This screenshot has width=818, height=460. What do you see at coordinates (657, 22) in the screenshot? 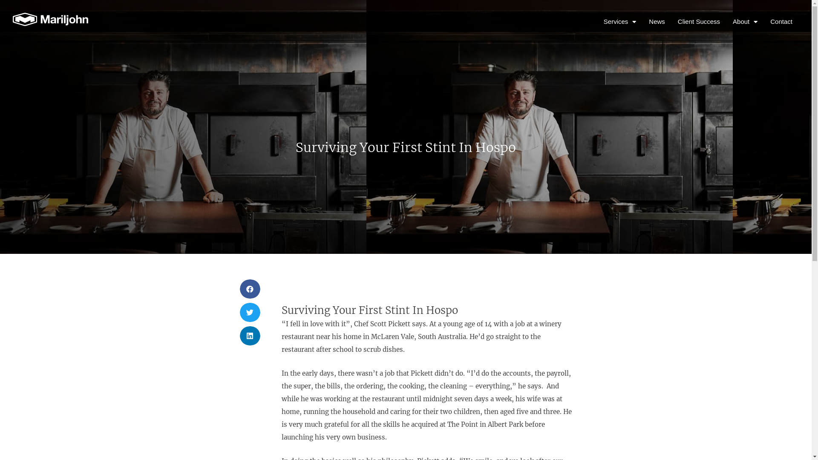
I see `News` at bounding box center [657, 22].